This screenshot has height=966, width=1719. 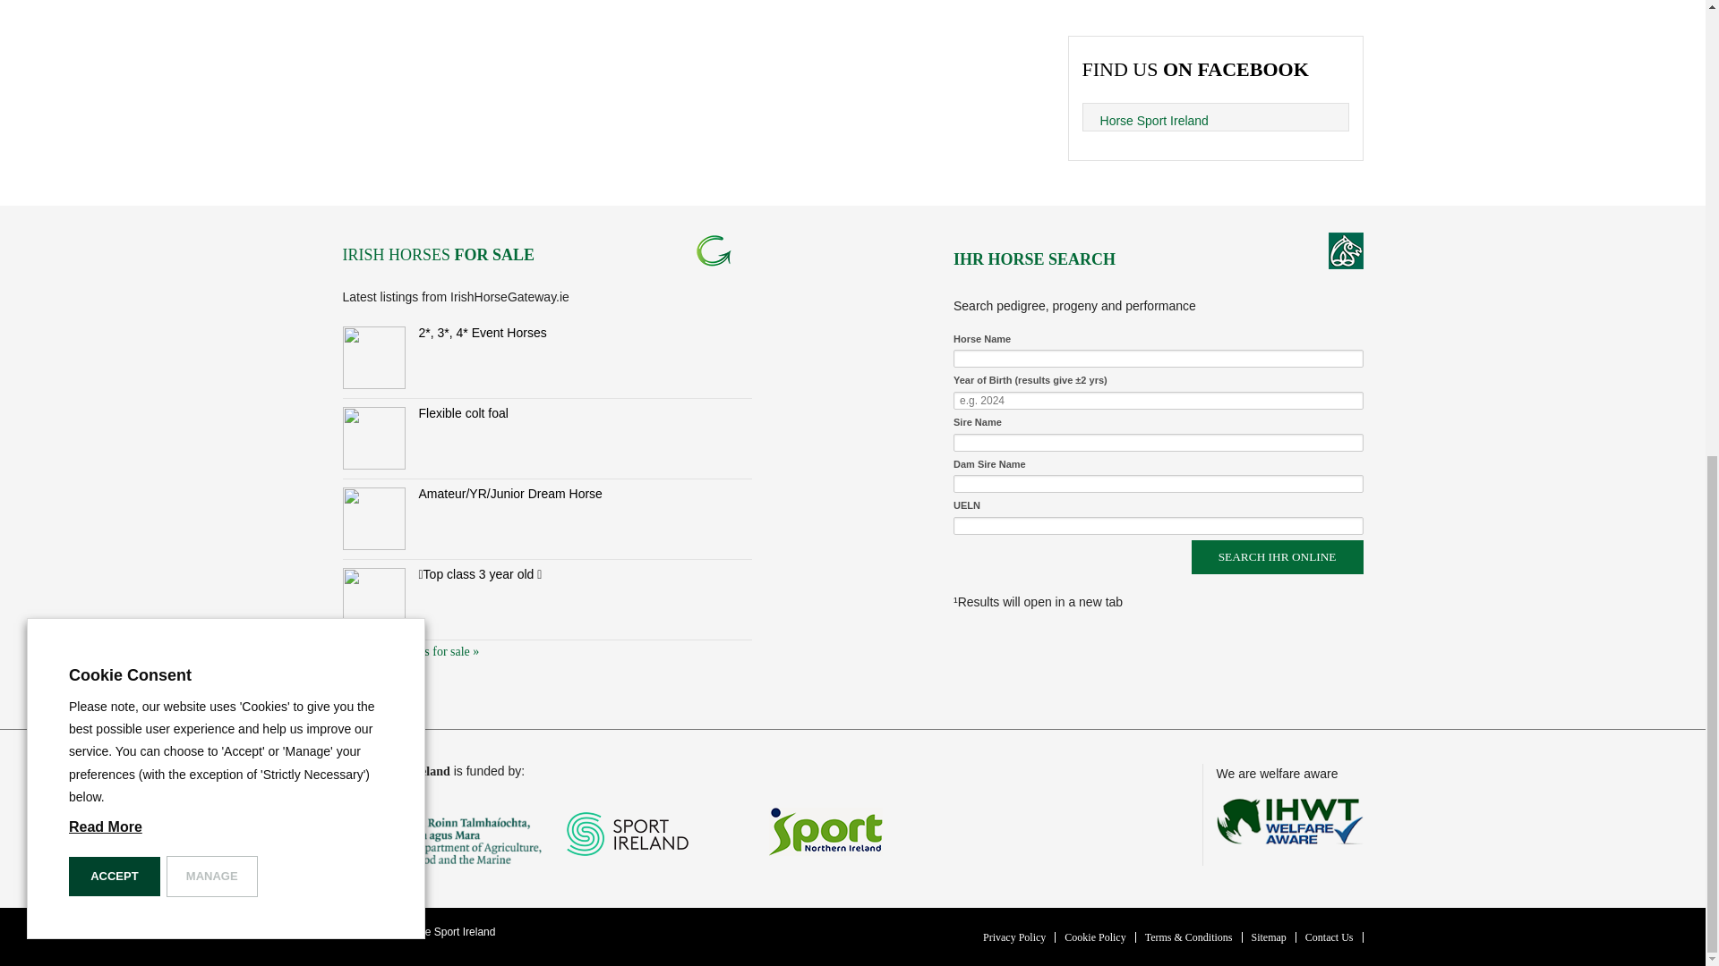 I want to click on Search IHR Online, so click(x=1277, y=556).